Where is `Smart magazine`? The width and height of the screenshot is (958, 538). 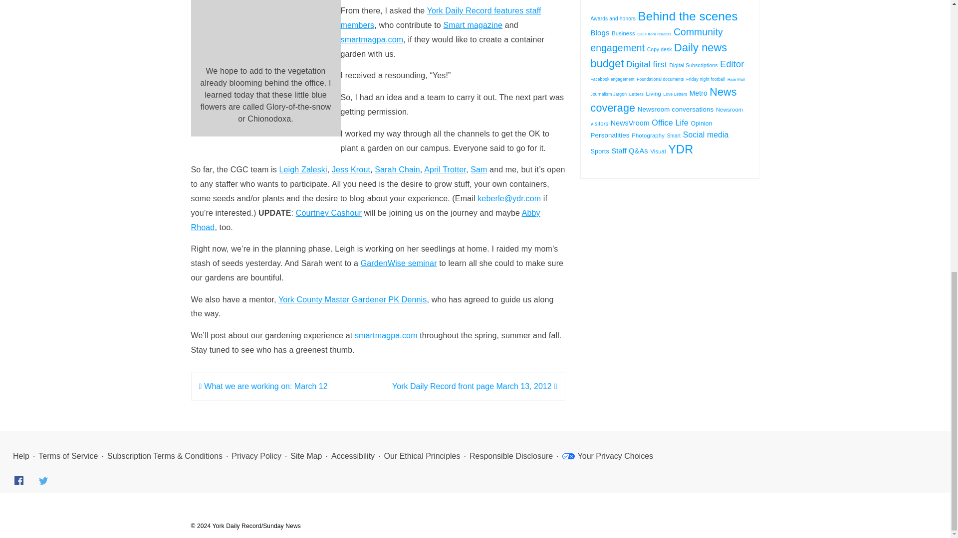 Smart magazine is located at coordinates (472, 25).